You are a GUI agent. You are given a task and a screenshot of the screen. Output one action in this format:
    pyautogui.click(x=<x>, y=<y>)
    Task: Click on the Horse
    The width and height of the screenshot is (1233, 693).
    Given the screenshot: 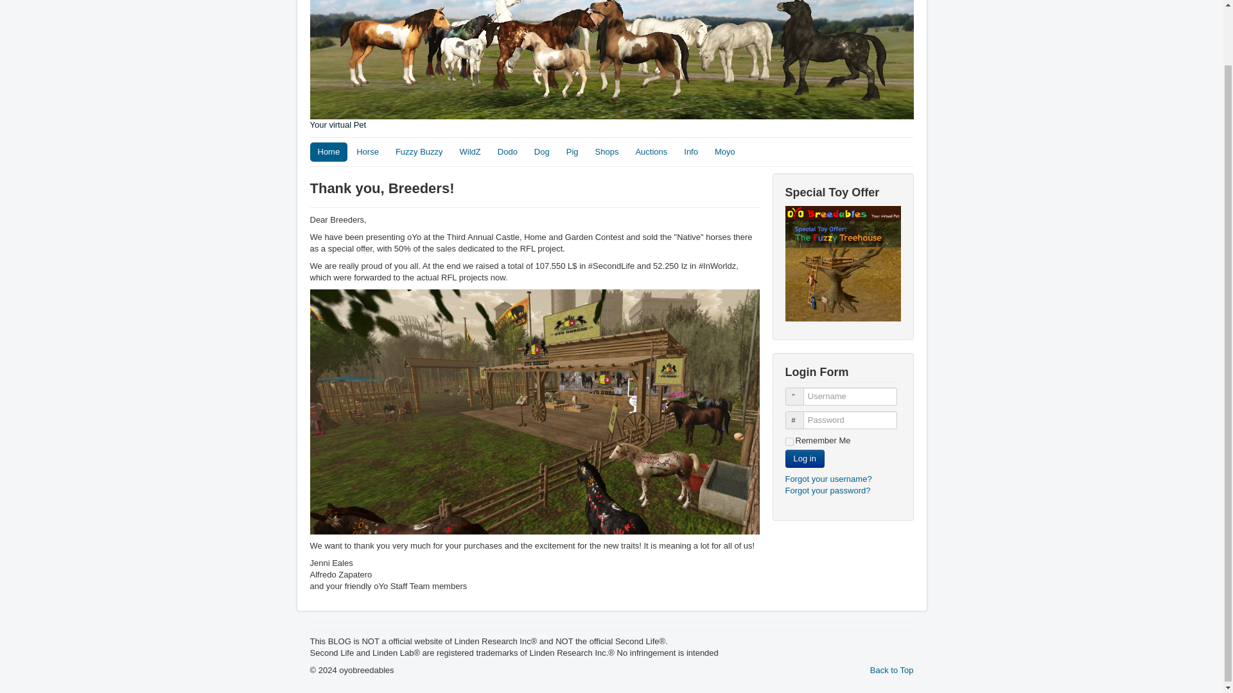 What is the action you would take?
    pyautogui.click(x=367, y=151)
    